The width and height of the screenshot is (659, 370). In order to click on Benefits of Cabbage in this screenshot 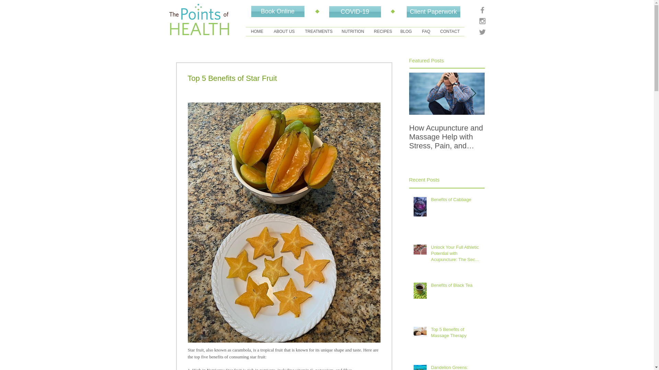, I will do `click(455, 201)`.